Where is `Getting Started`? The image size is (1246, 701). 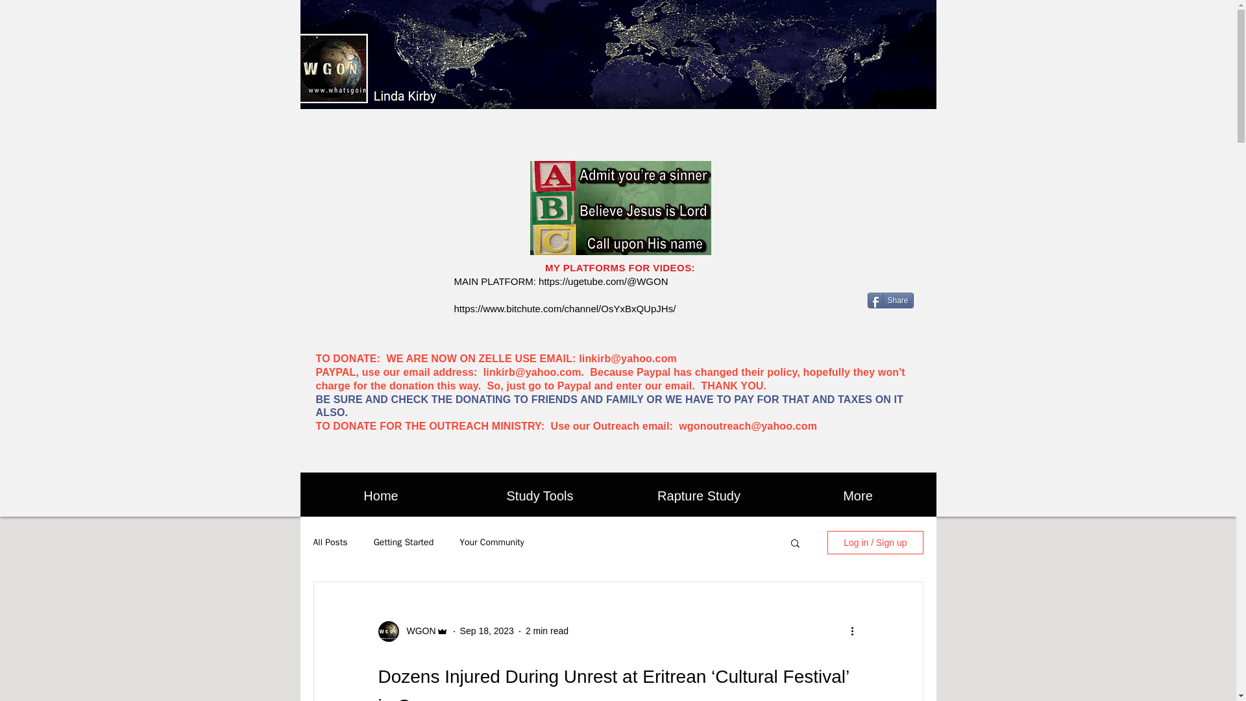 Getting Started is located at coordinates (404, 543).